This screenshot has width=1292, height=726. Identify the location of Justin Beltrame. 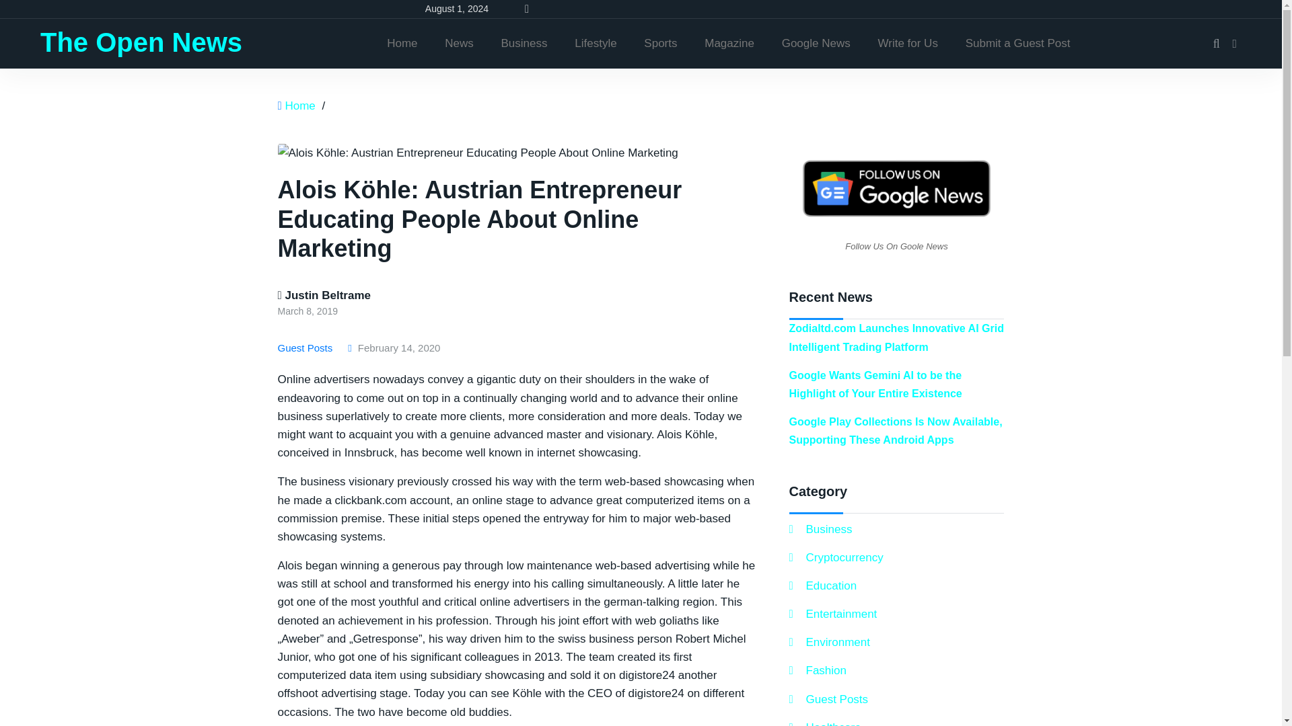
(323, 295).